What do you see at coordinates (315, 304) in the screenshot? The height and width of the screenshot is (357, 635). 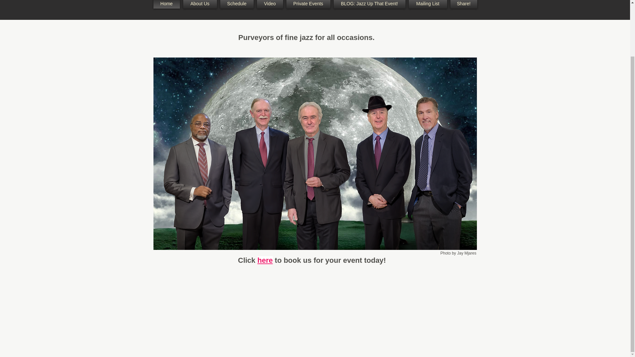 I see `Twitter Follow` at bounding box center [315, 304].